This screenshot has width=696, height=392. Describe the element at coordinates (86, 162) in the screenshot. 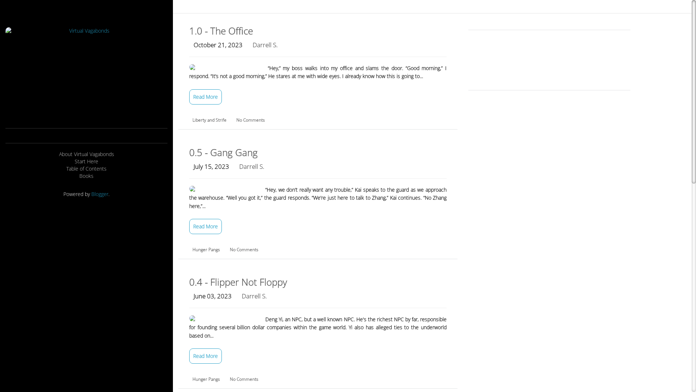

I see `Start Here` at that location.